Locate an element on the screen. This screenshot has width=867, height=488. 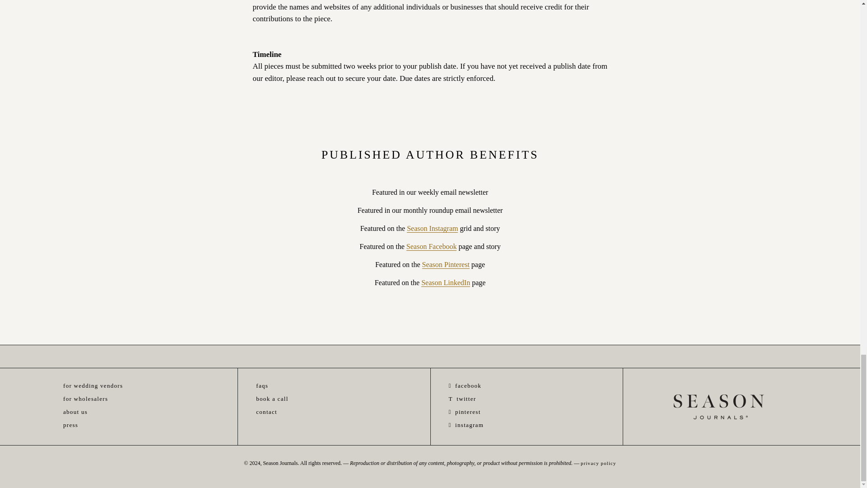
Season Journals on Pinterest is located at coordinates (465, 412).